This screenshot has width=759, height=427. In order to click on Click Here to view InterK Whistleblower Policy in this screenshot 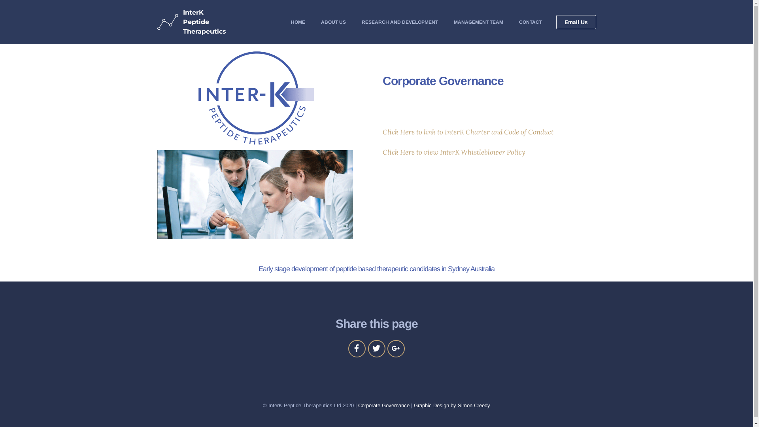, I will do `click(454, 152)`.